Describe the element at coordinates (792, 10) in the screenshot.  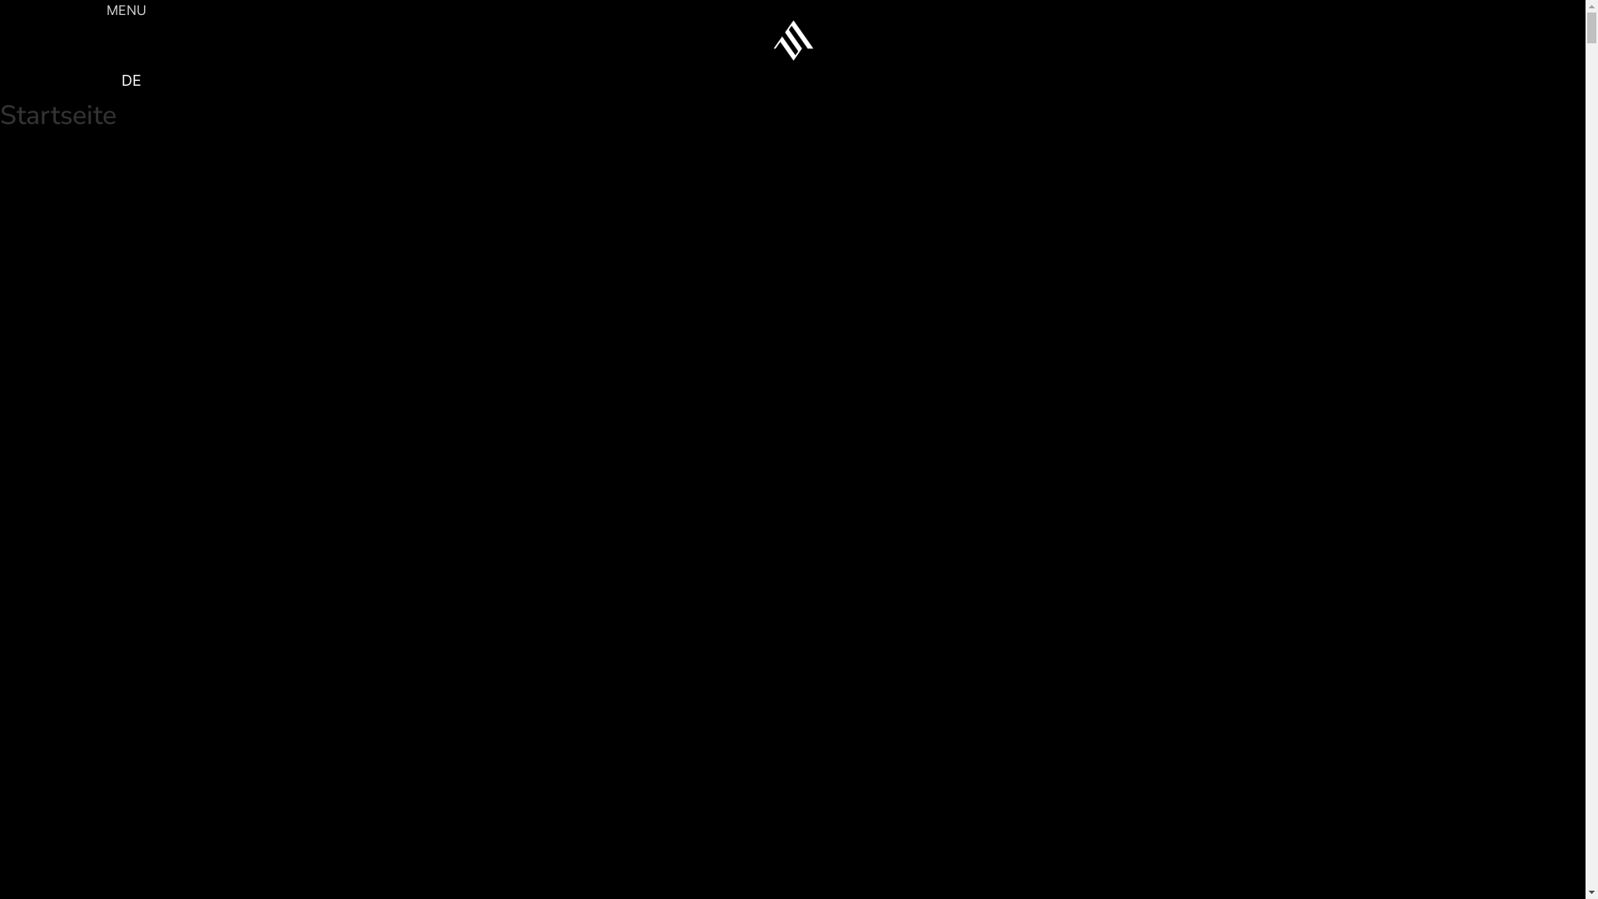
I see `MENU` at that location.